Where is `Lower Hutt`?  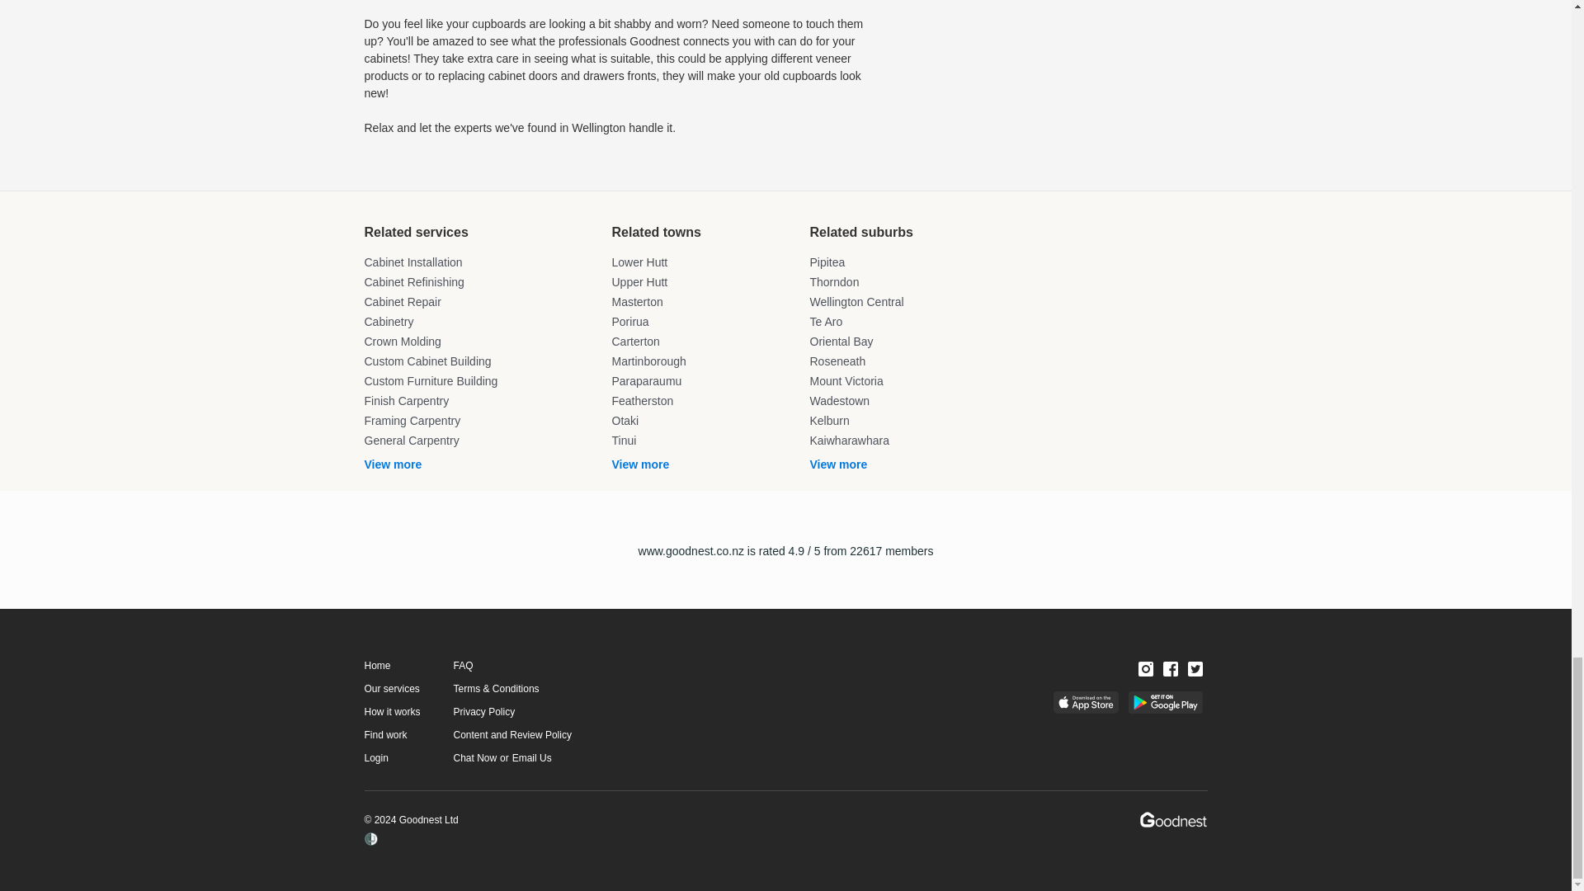
Lower Hutt is located at coordinates (702, 262).